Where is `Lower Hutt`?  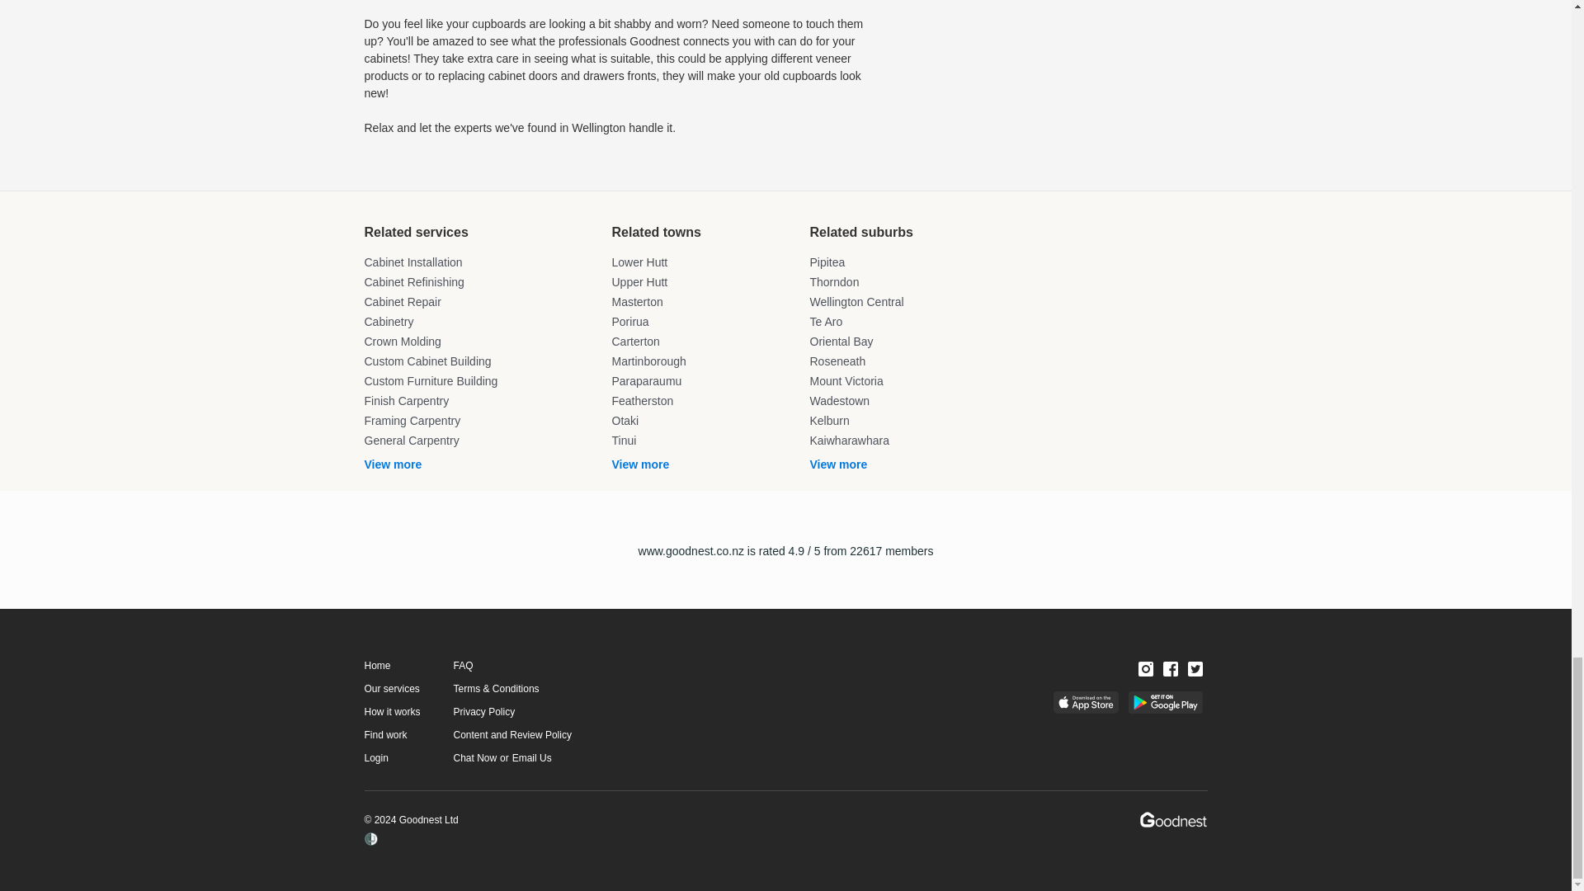
Lower Hutt is located at coordinates (702, 262).